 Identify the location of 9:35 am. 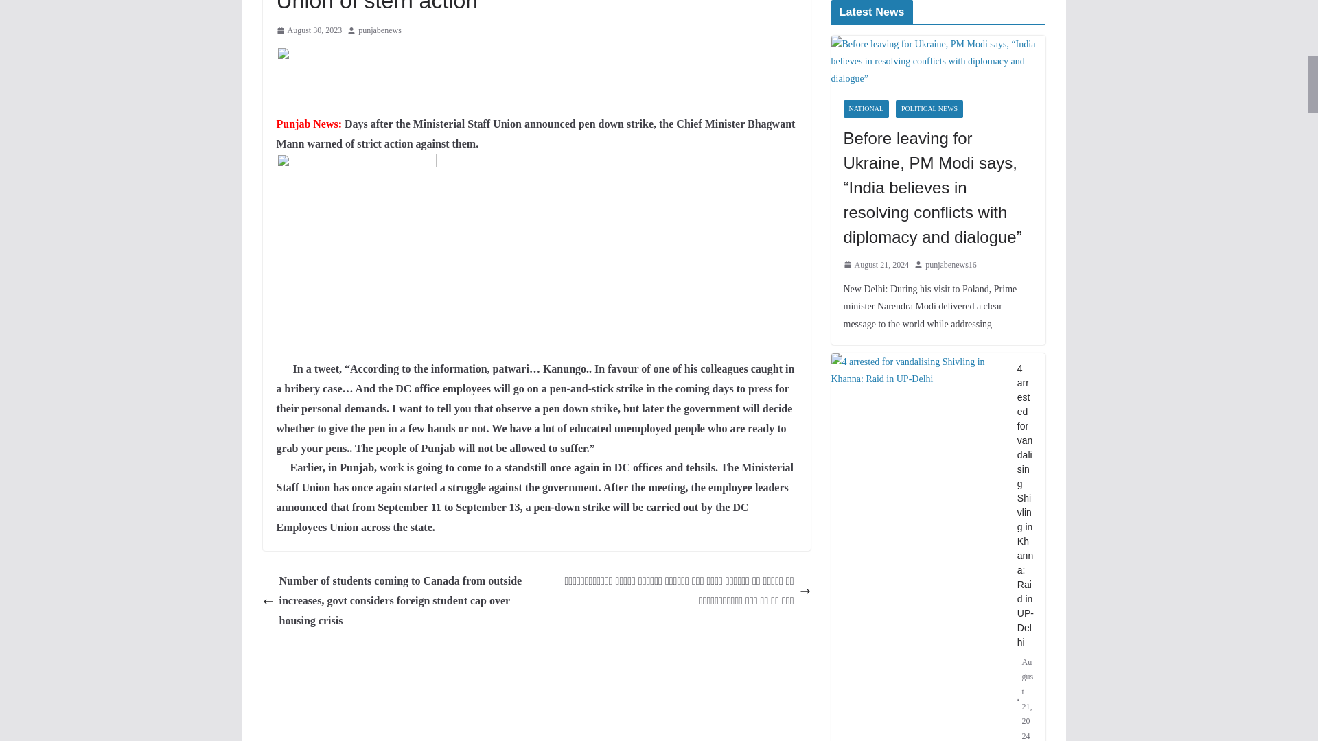
(308, 30).